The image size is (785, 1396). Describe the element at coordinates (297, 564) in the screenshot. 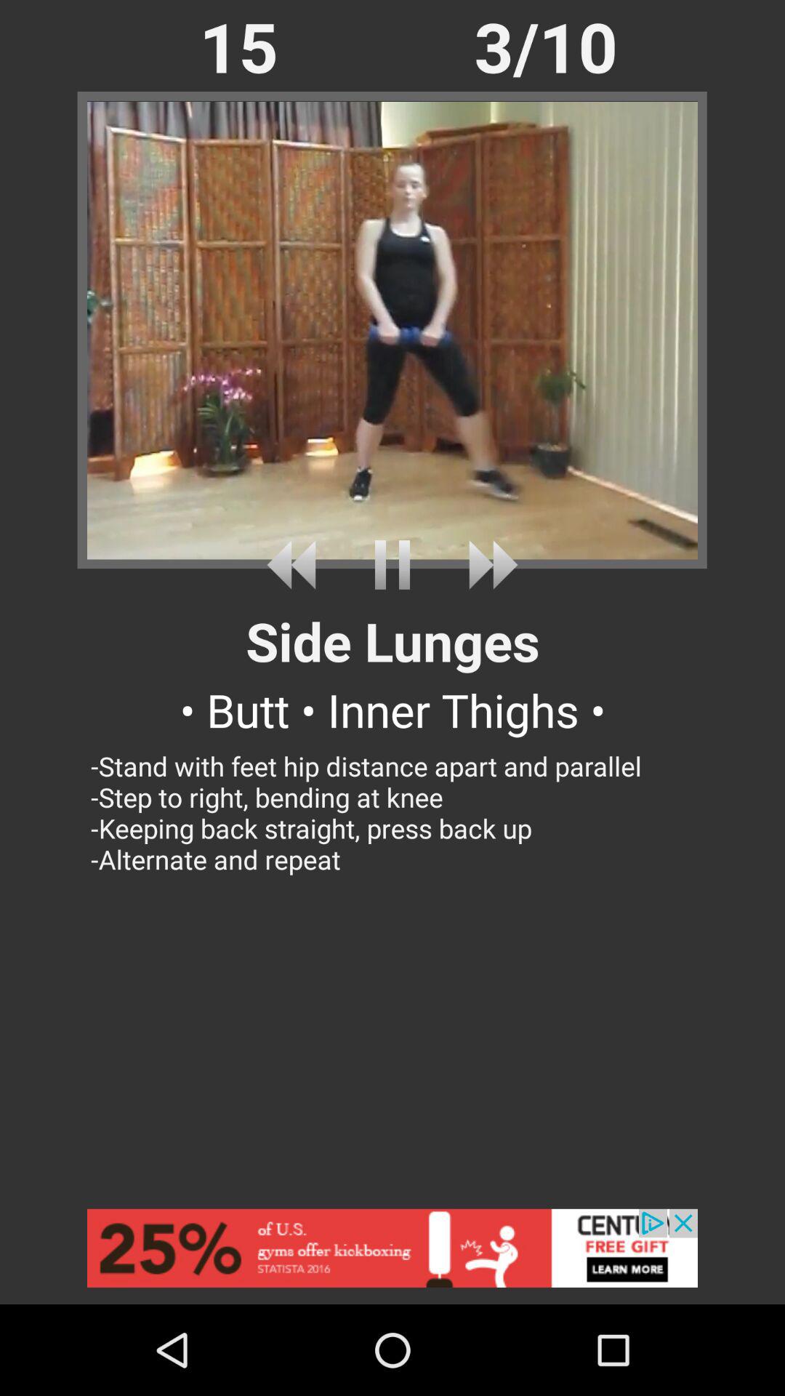

I see `last workout` at that location.